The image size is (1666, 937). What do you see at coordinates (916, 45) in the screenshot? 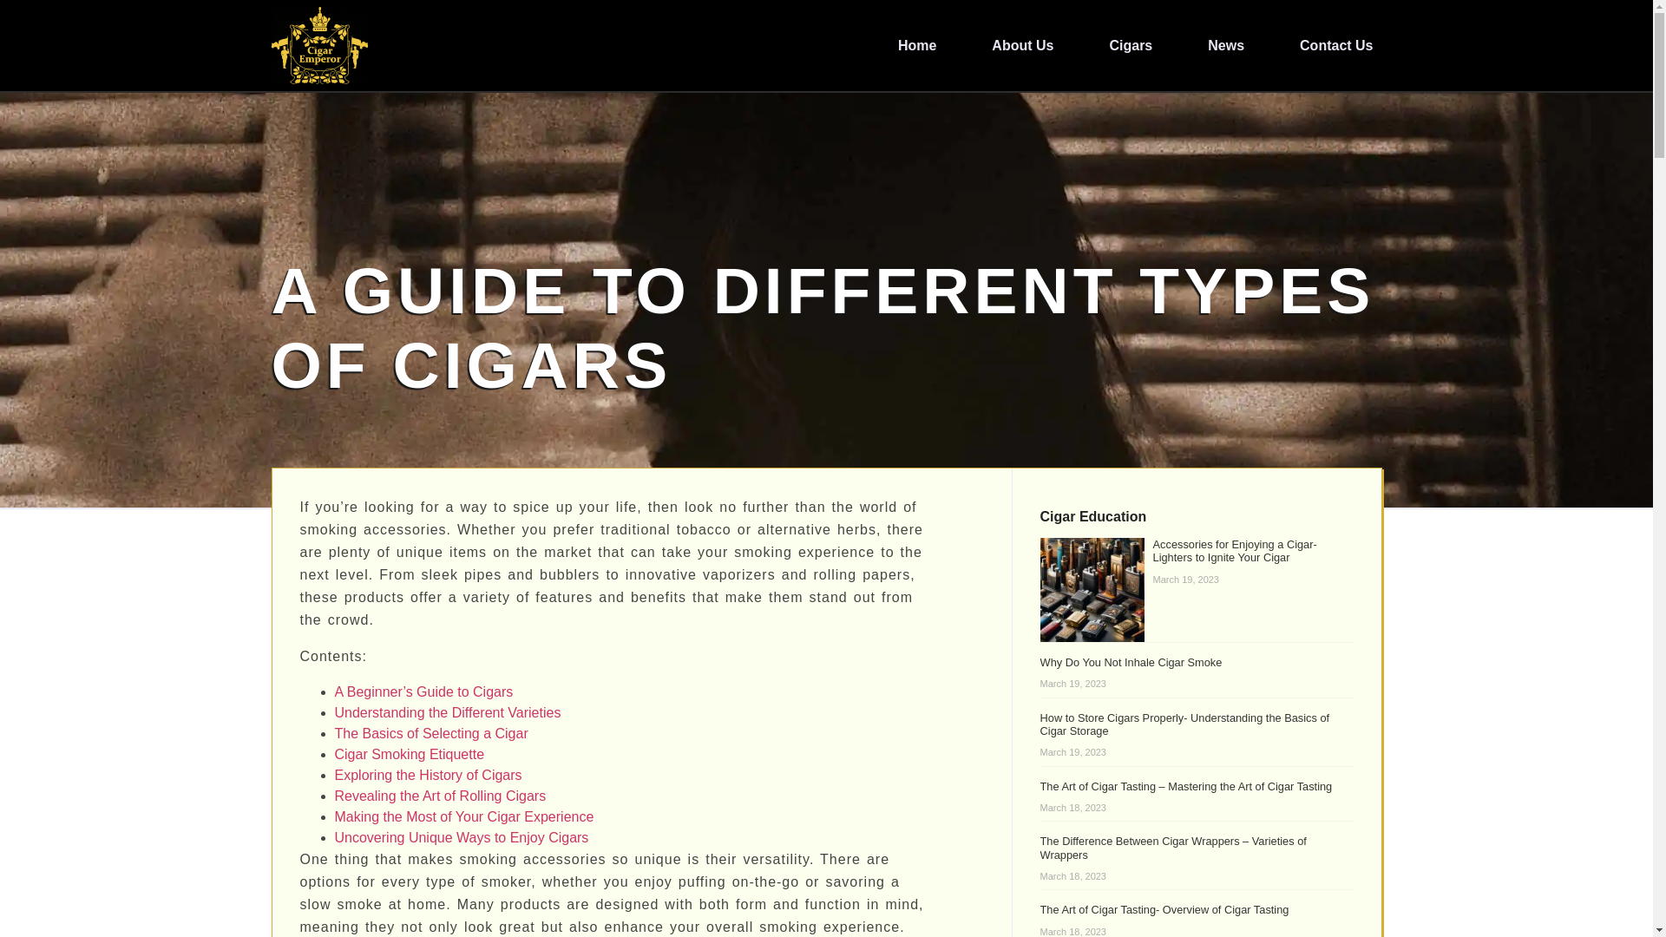
I see `Home` at bounding box center [916, 45].